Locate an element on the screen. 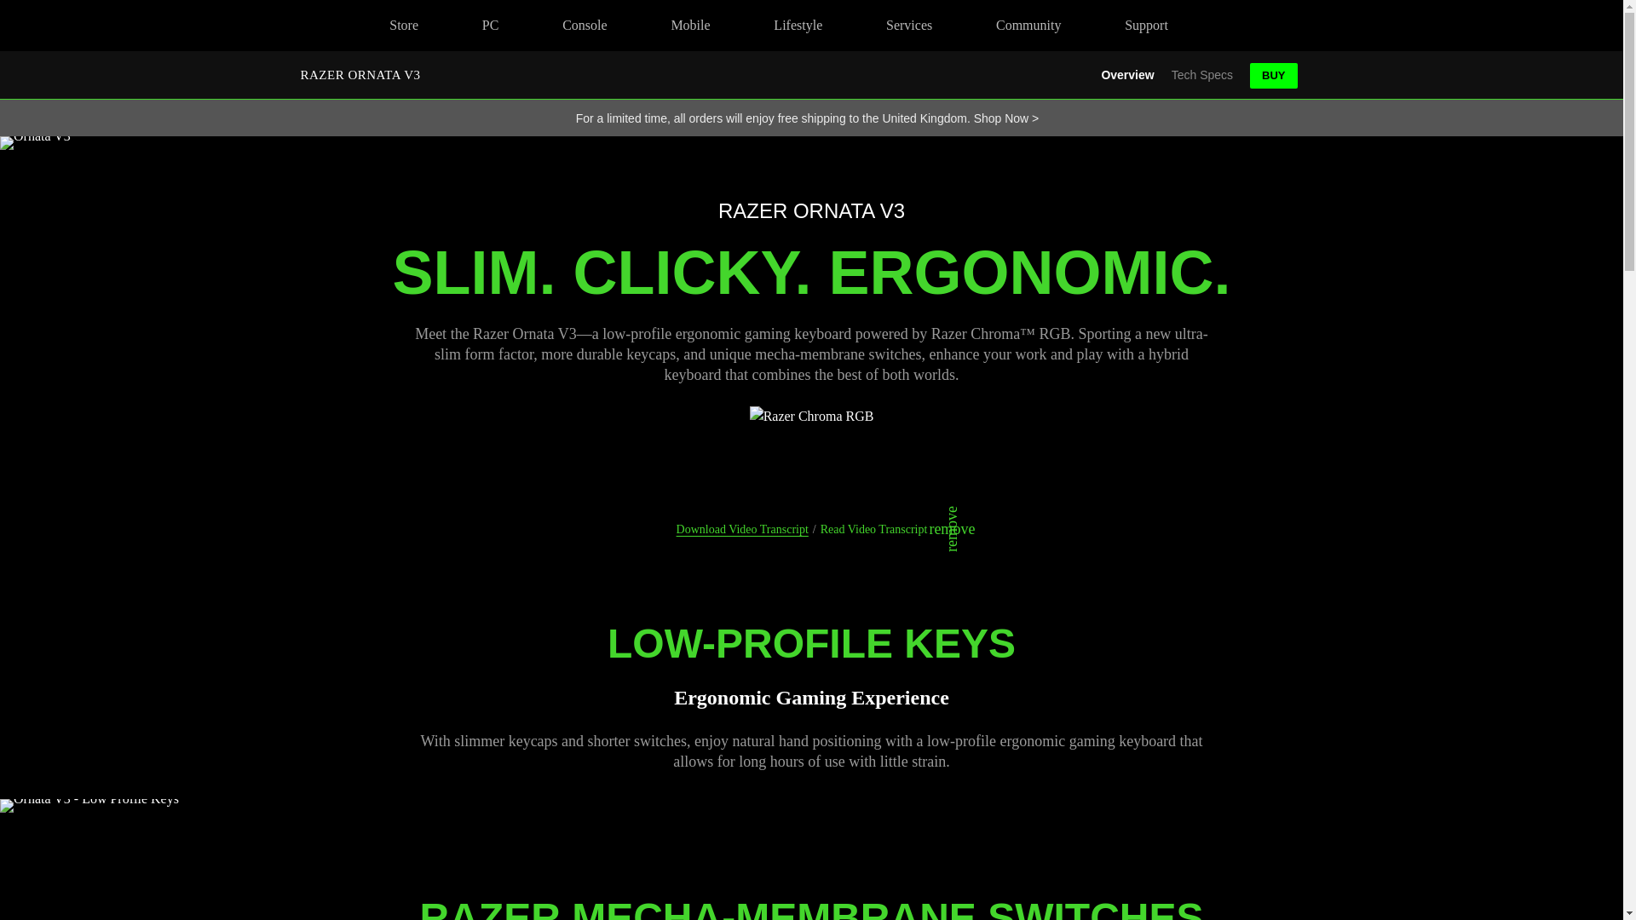 The height and width of the screenshot is (920, 1636). Lifestyle is located at coordinates (884, 529).